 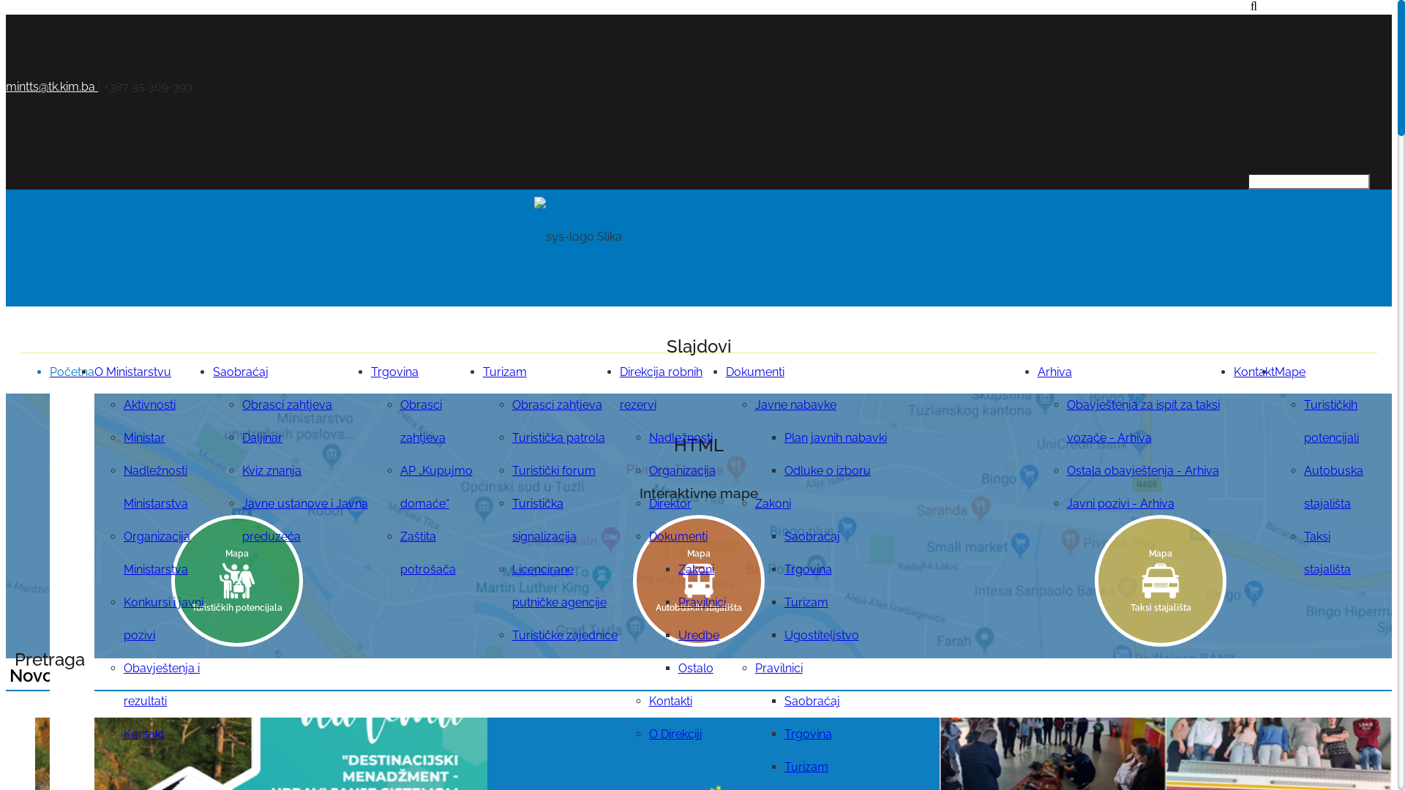 What do you see at coordinates (670, 503) in the screenshot?
I see `Direktor` at bounding box center [670, 503].